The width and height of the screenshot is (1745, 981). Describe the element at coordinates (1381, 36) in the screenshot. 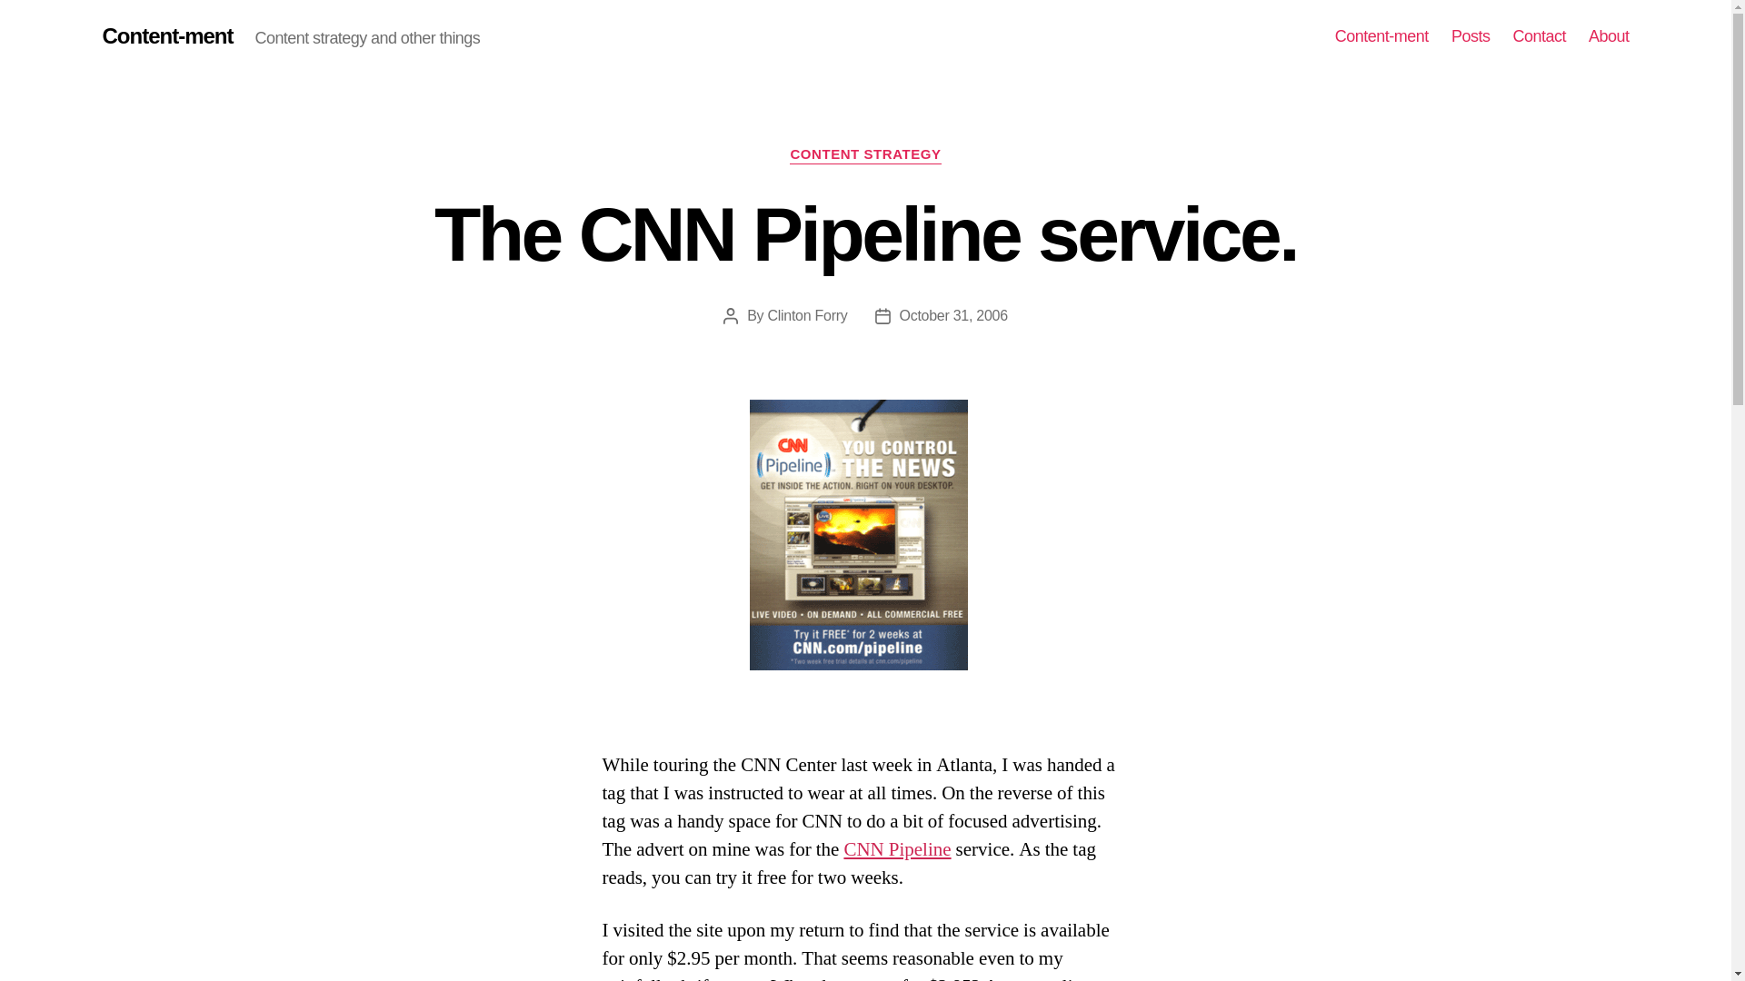

I see `Content-ment` at that location.